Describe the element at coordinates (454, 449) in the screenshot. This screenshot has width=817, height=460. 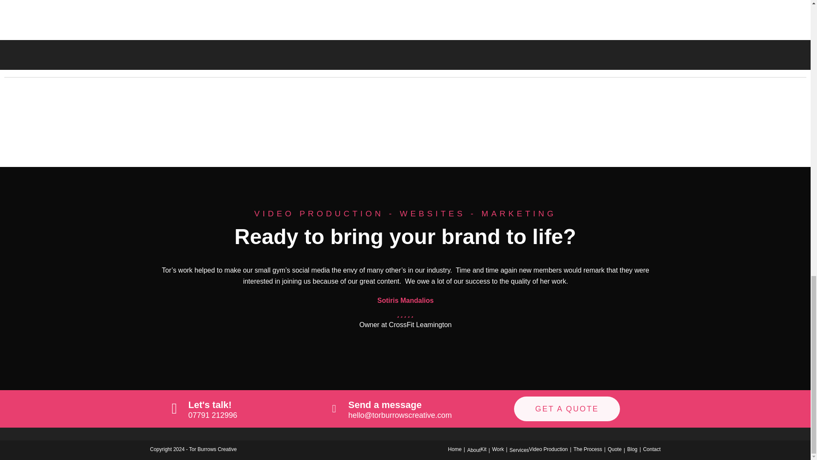
I see `Home` at that location.